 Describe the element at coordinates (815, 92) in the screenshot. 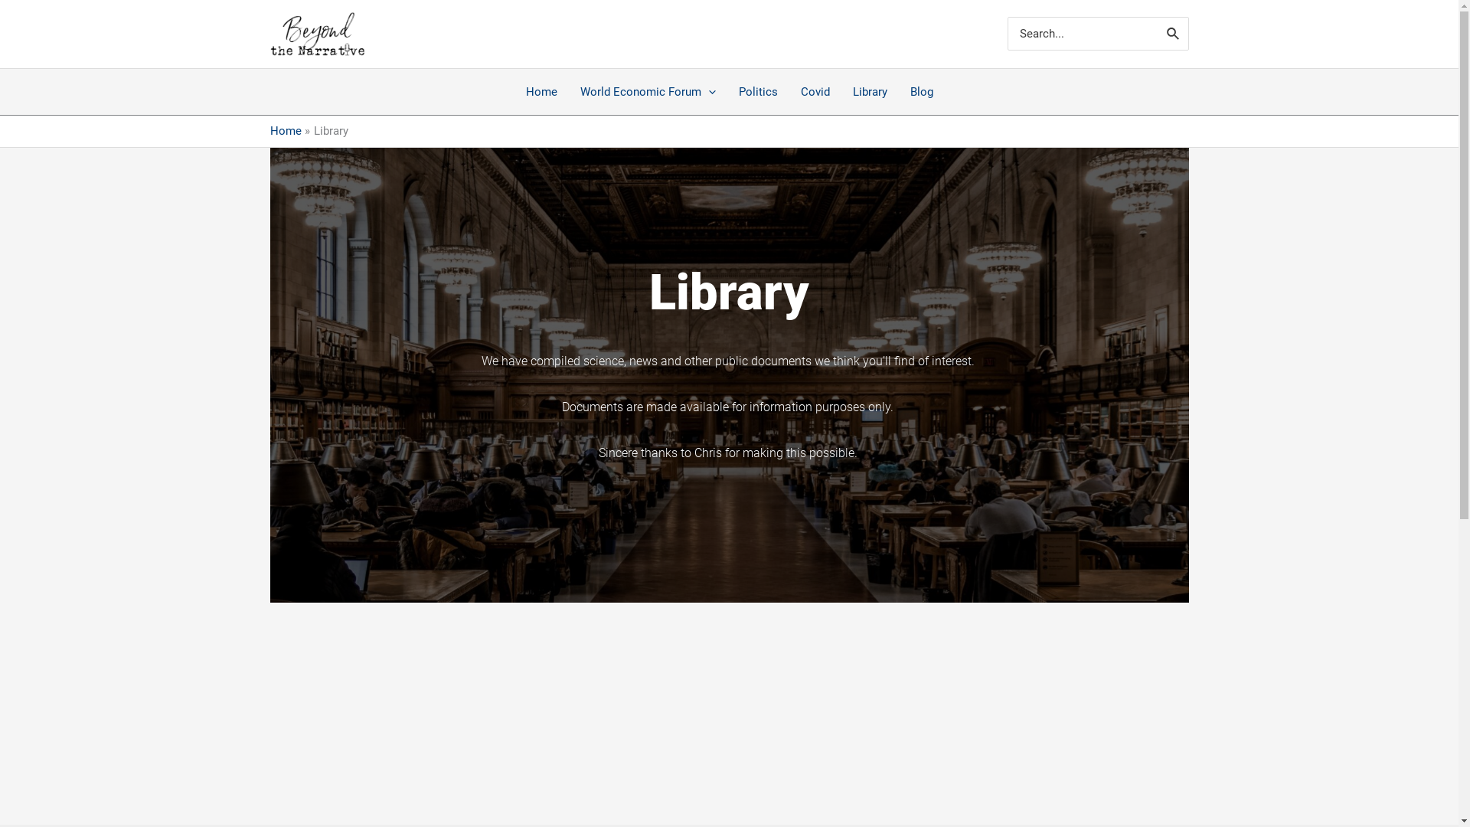

I see `Covid` at that location.